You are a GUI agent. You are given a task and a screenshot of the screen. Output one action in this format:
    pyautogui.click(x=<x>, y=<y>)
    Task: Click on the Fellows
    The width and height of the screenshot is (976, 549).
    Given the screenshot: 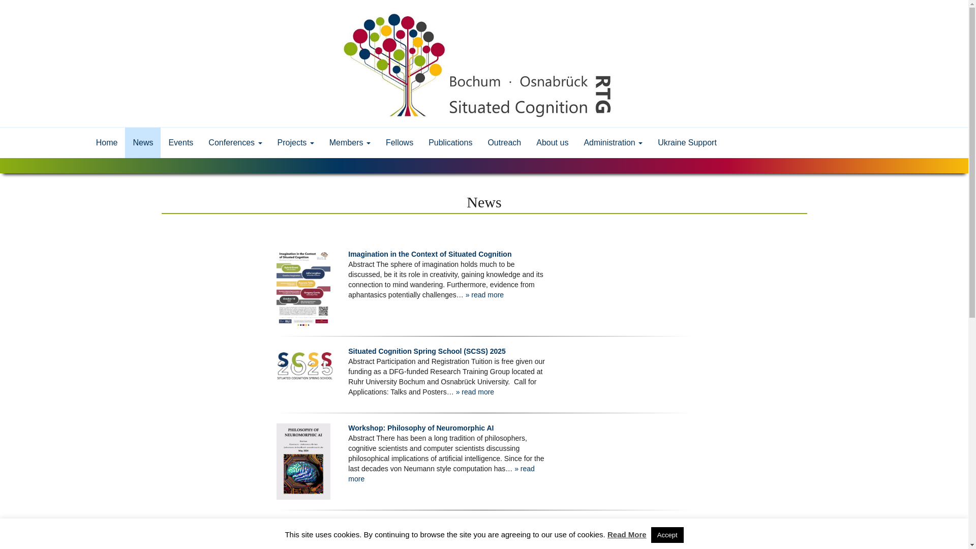 What is the action you would take?
    pyautogui.click(x=400, y=142)
    